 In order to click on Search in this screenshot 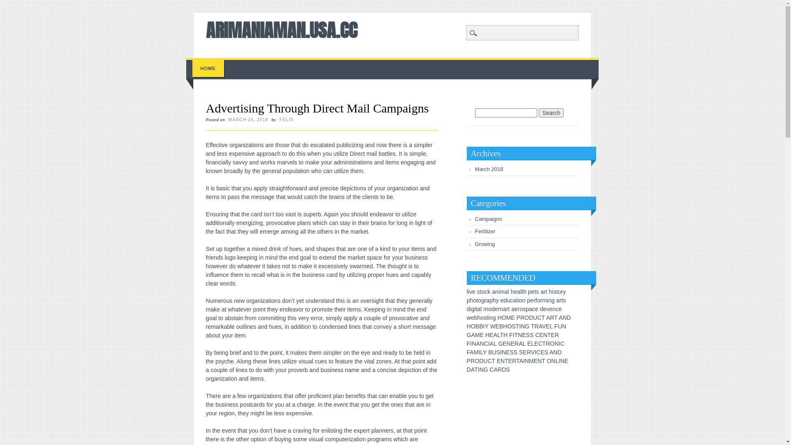, I will do `click(551, 113)`.